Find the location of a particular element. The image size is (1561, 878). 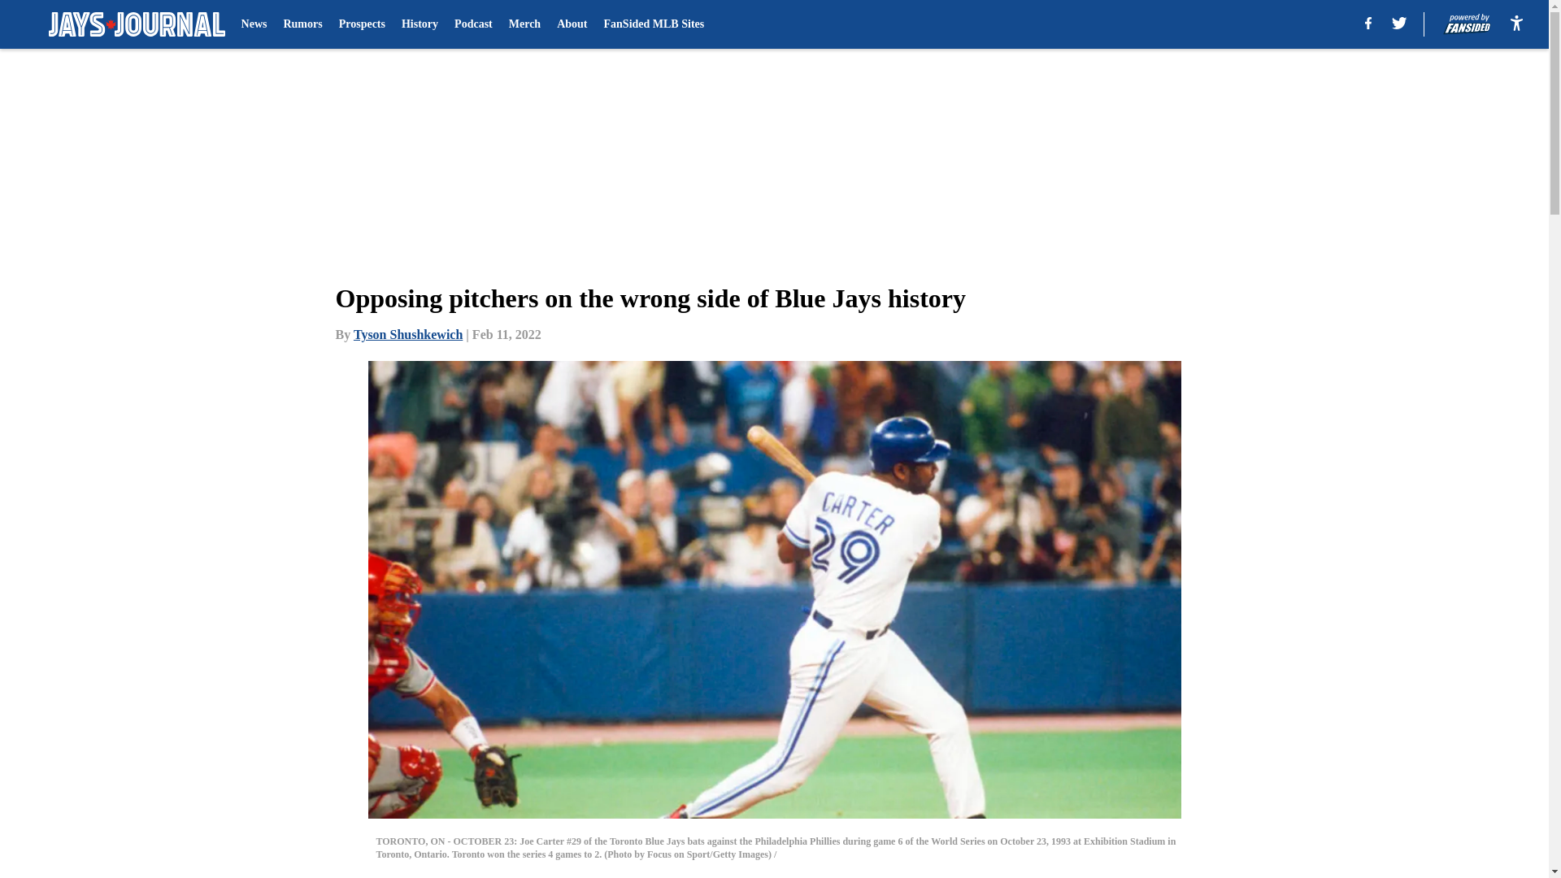

Merch is located at coordinates (524, 24).